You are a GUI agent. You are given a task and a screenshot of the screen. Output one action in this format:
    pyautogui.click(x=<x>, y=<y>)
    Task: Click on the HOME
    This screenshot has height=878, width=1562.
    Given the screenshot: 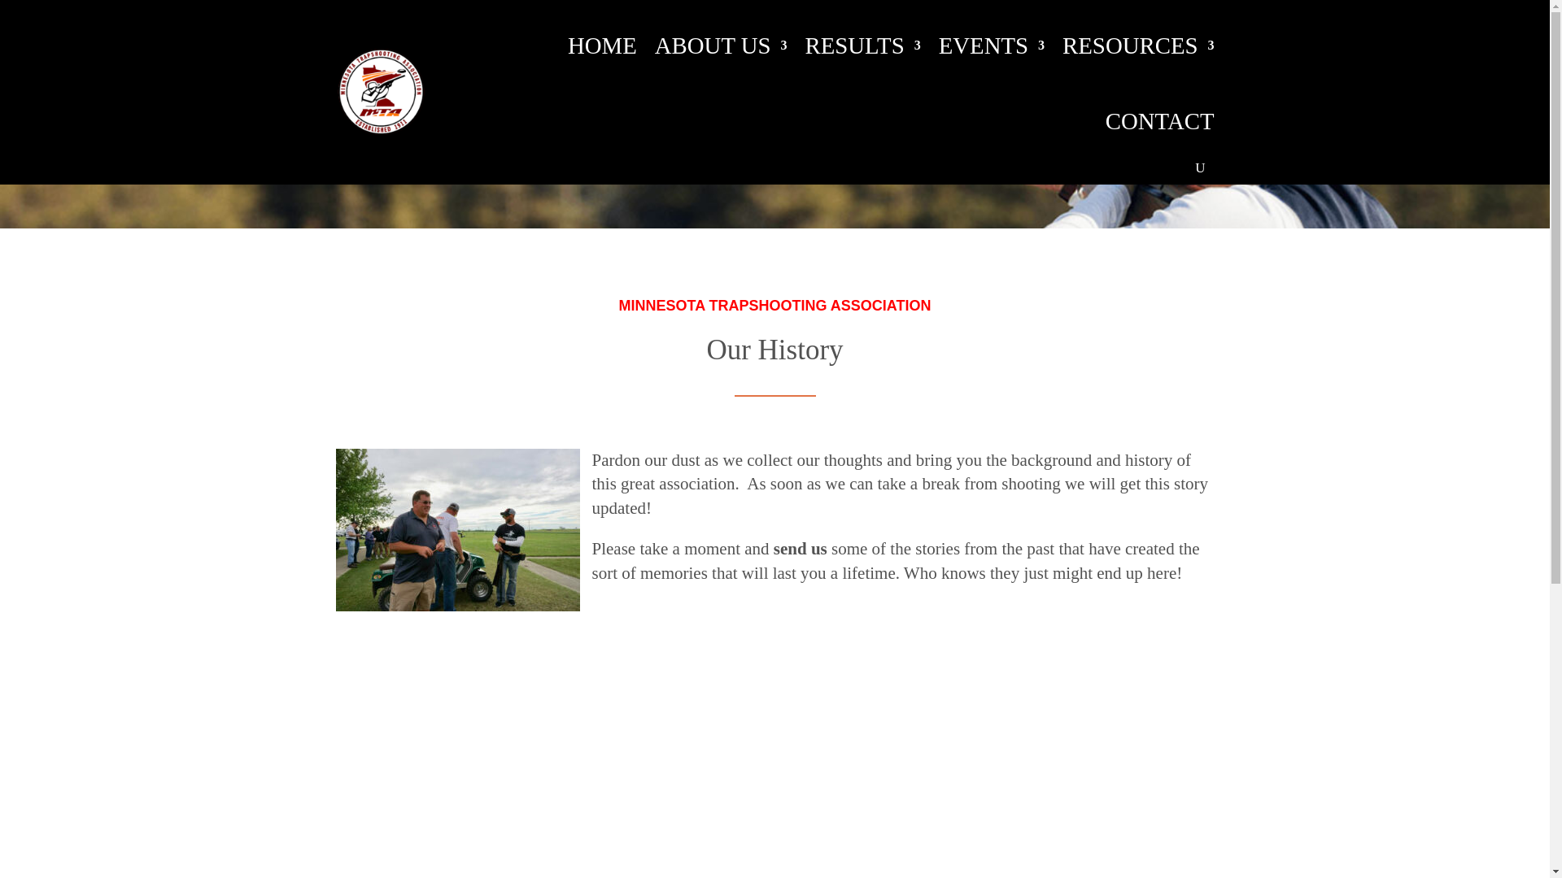 What is the action you would take?
    pyautogui.click(x=602, y=46)
    